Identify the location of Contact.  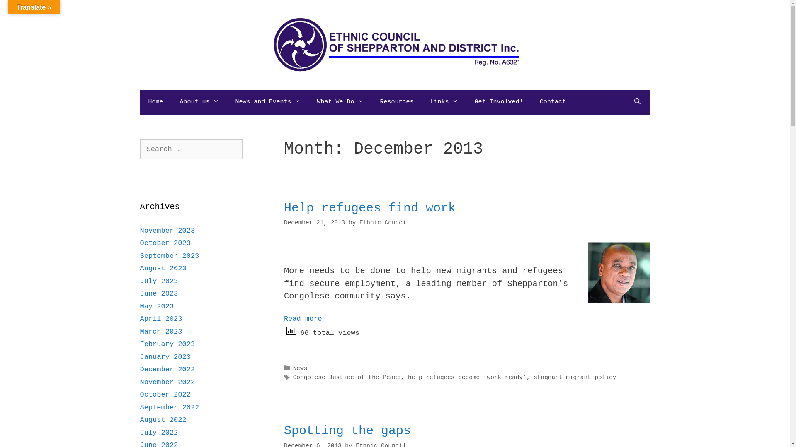
(553, 102).